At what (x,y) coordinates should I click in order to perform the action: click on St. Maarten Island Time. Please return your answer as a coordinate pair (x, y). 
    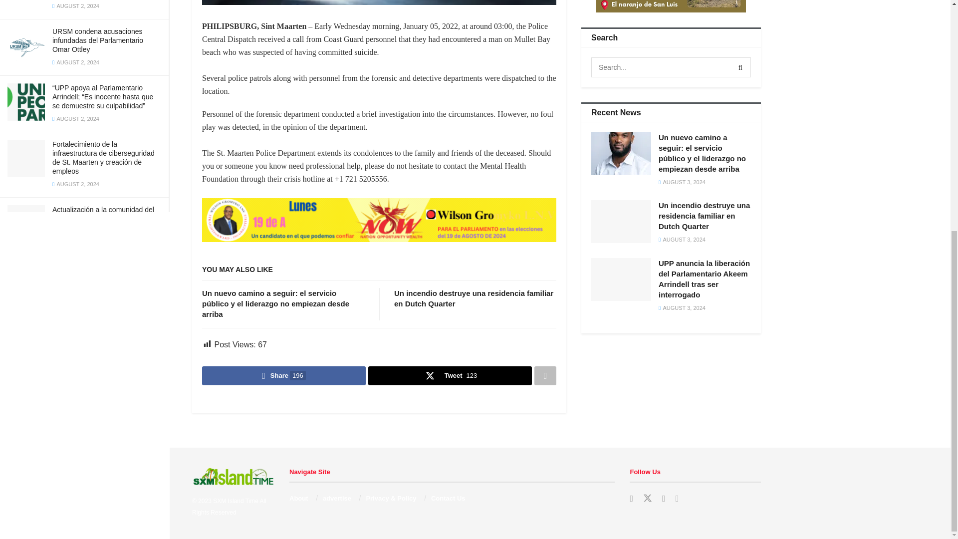
    Looking at the image, I should click on (236, 501).